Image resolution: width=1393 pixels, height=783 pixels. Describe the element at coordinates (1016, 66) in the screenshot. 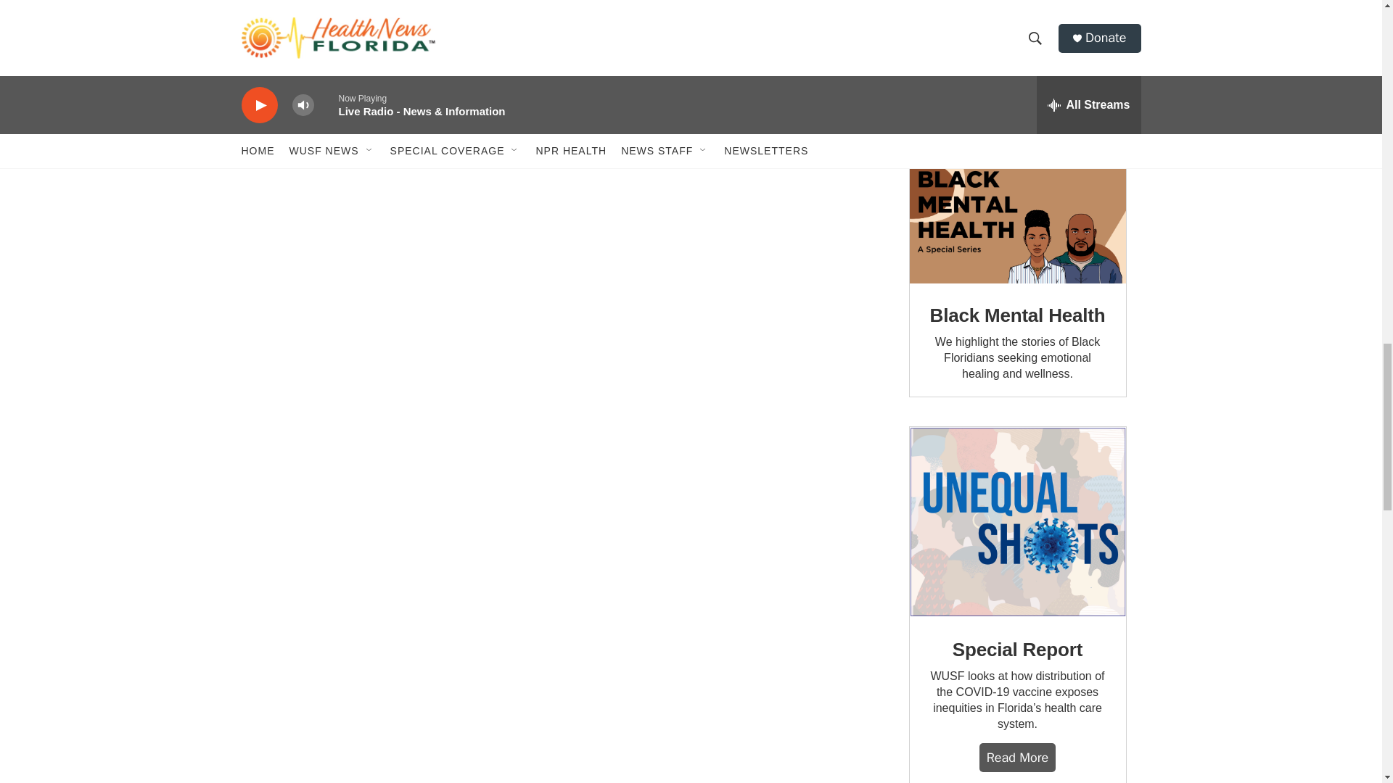

I see `3rd party ad content` at that location.